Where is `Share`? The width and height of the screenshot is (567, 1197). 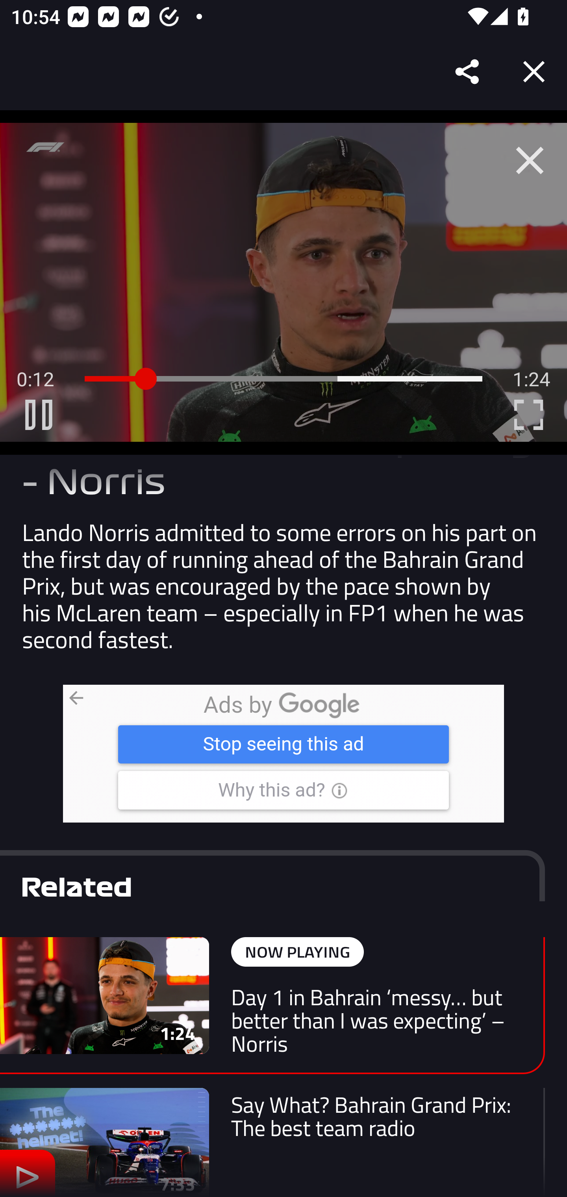
Share is located at coordinates (468, 72).